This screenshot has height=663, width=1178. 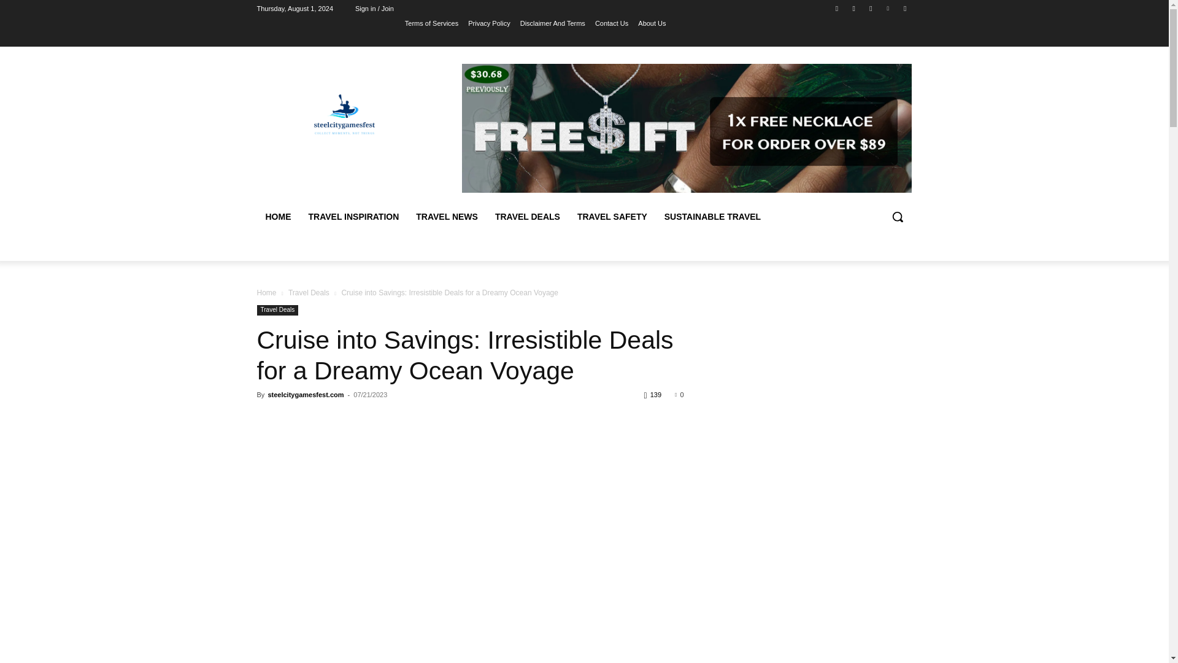 I want to click on TRAVEL INSPIRATION, so click(x=353, y=216).